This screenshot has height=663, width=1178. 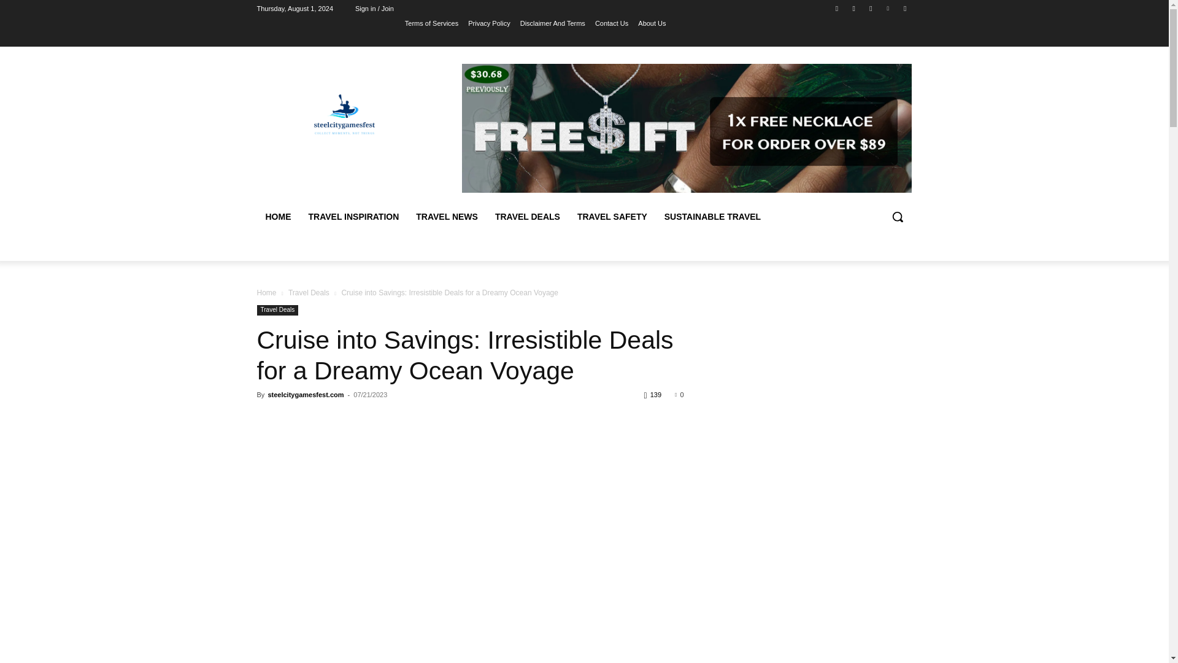 I want to click on TRAVEL INSPIRATION, so click(x=353, y=216).